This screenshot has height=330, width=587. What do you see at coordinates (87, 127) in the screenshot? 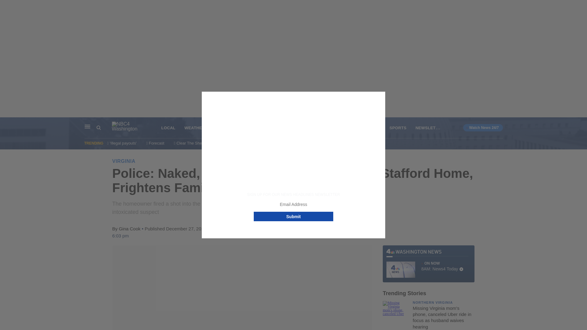
I see `Main Navigation` at bounding box center [87, 127].